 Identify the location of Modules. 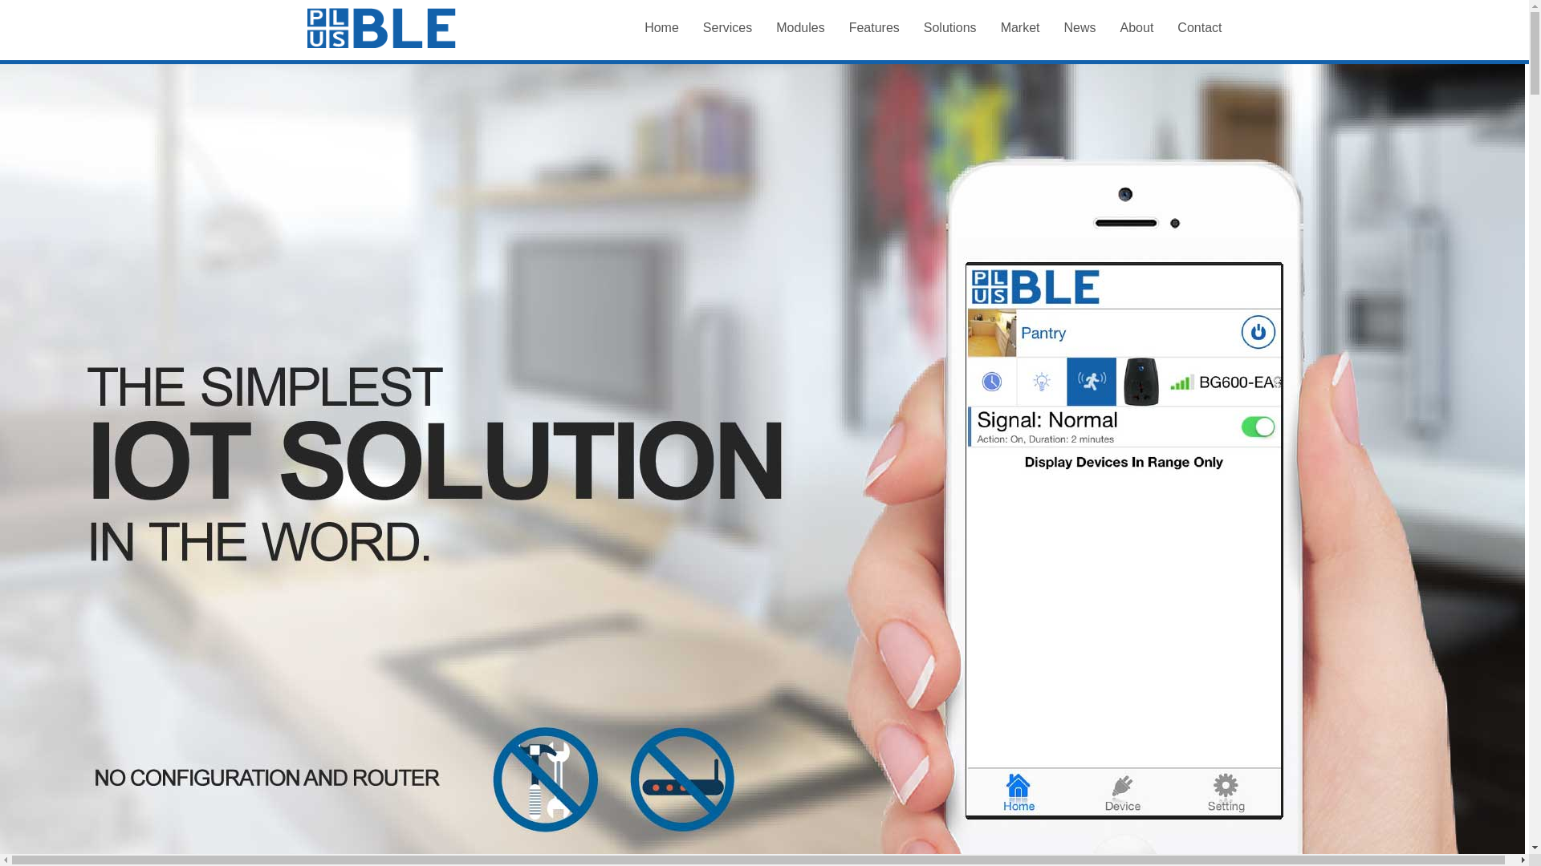
(800, 27).